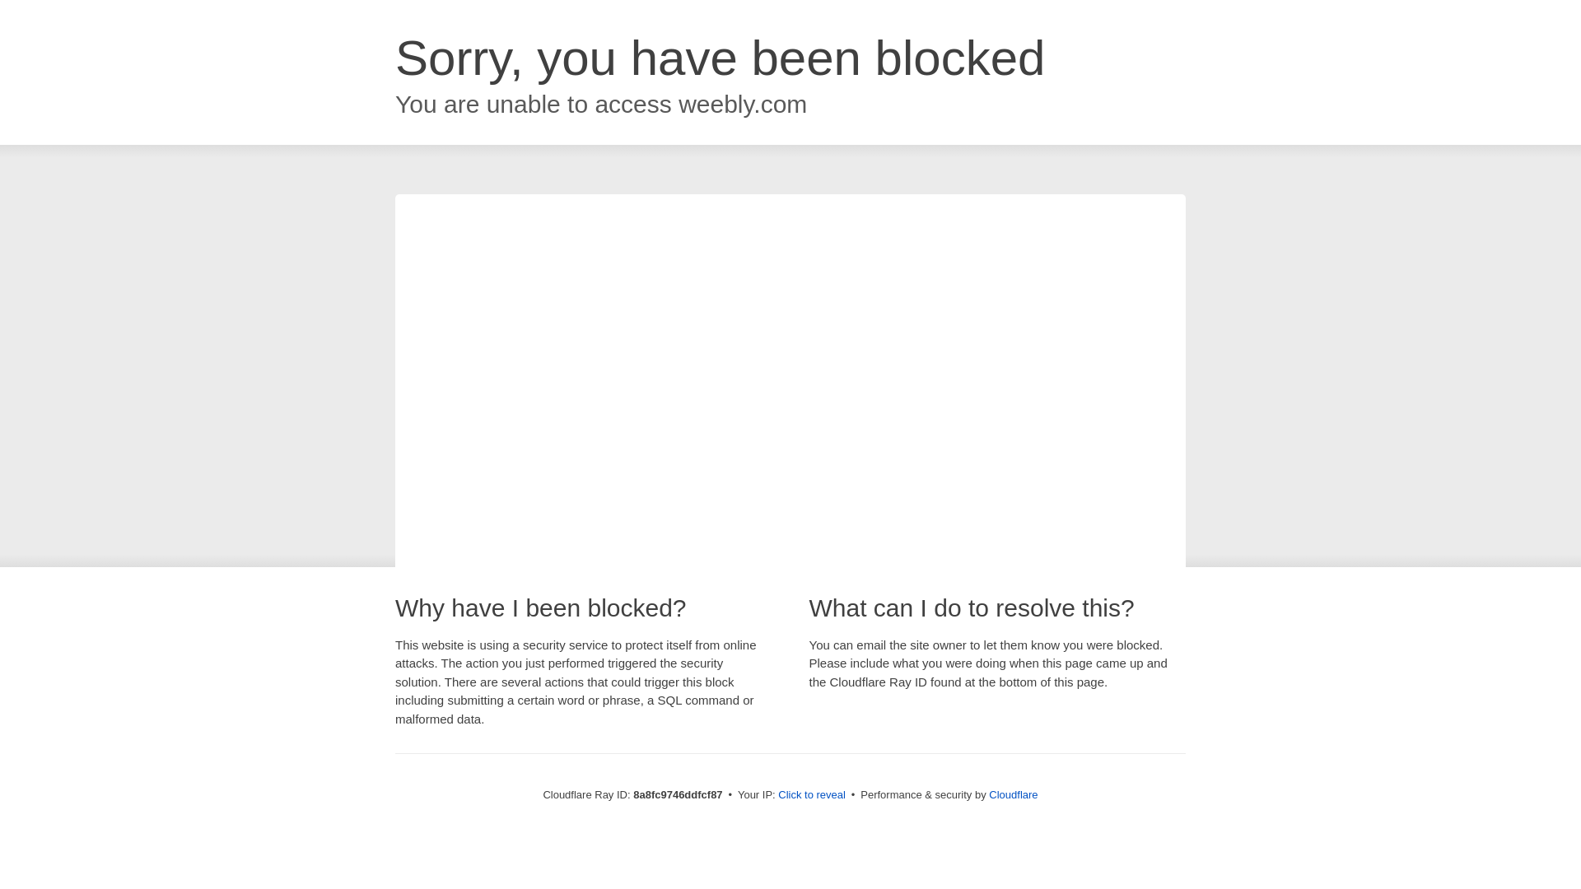  What do you see at coordinates (812, 795) in the screenshot?
I see `Click to reveal` at bounding box center [812, 795].